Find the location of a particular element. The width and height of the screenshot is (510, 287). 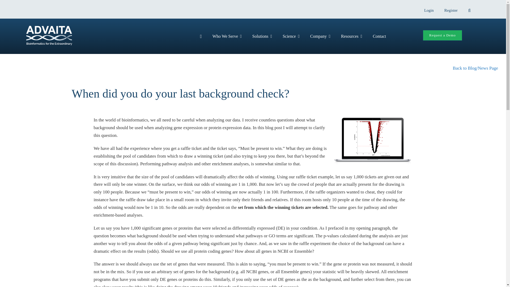

Solutions is located at coordinates (262, 36).